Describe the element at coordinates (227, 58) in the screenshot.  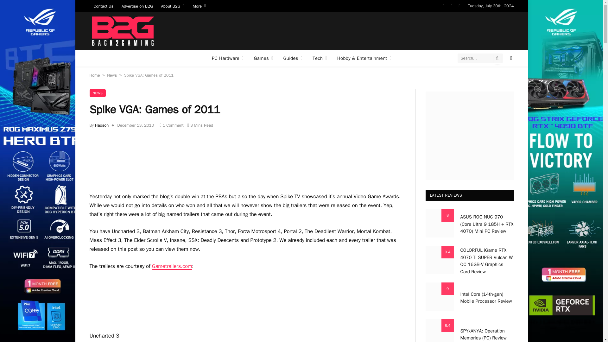
I see `PC Hardware` at that location.